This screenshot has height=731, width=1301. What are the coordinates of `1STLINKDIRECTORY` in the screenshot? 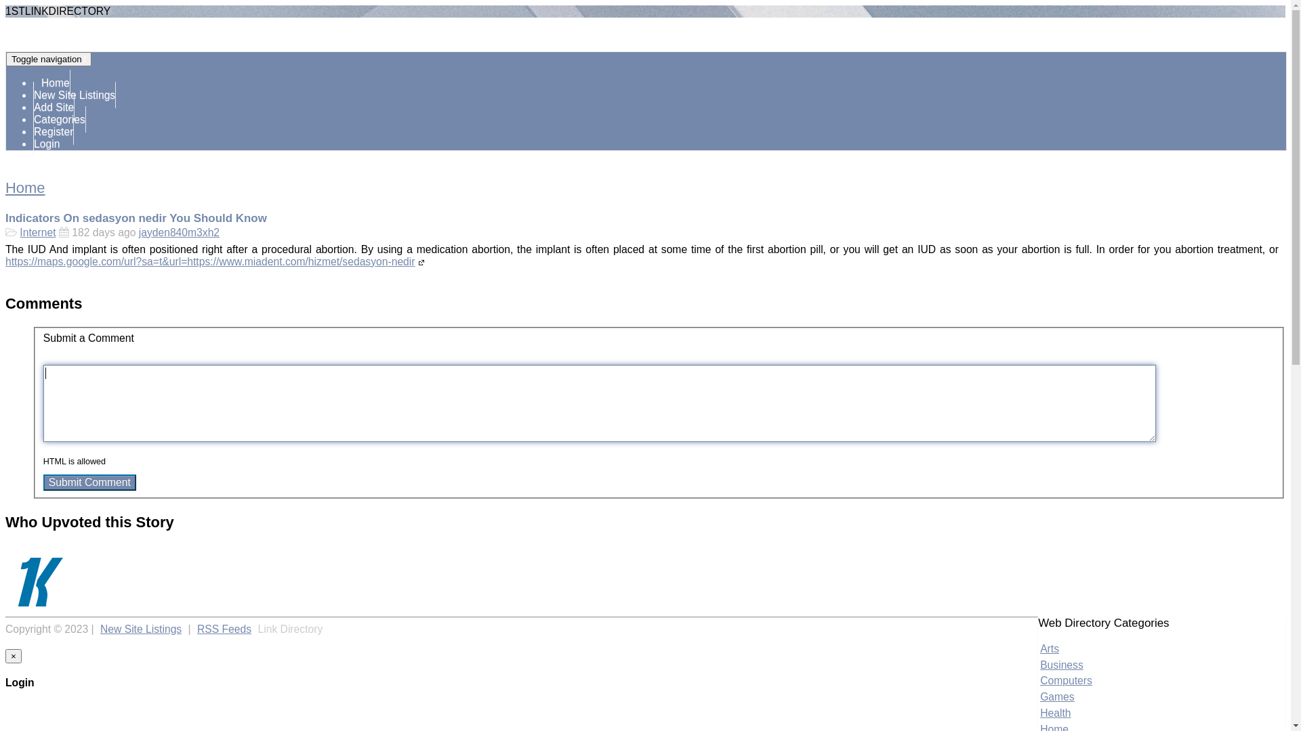 It's located at (58, 11).